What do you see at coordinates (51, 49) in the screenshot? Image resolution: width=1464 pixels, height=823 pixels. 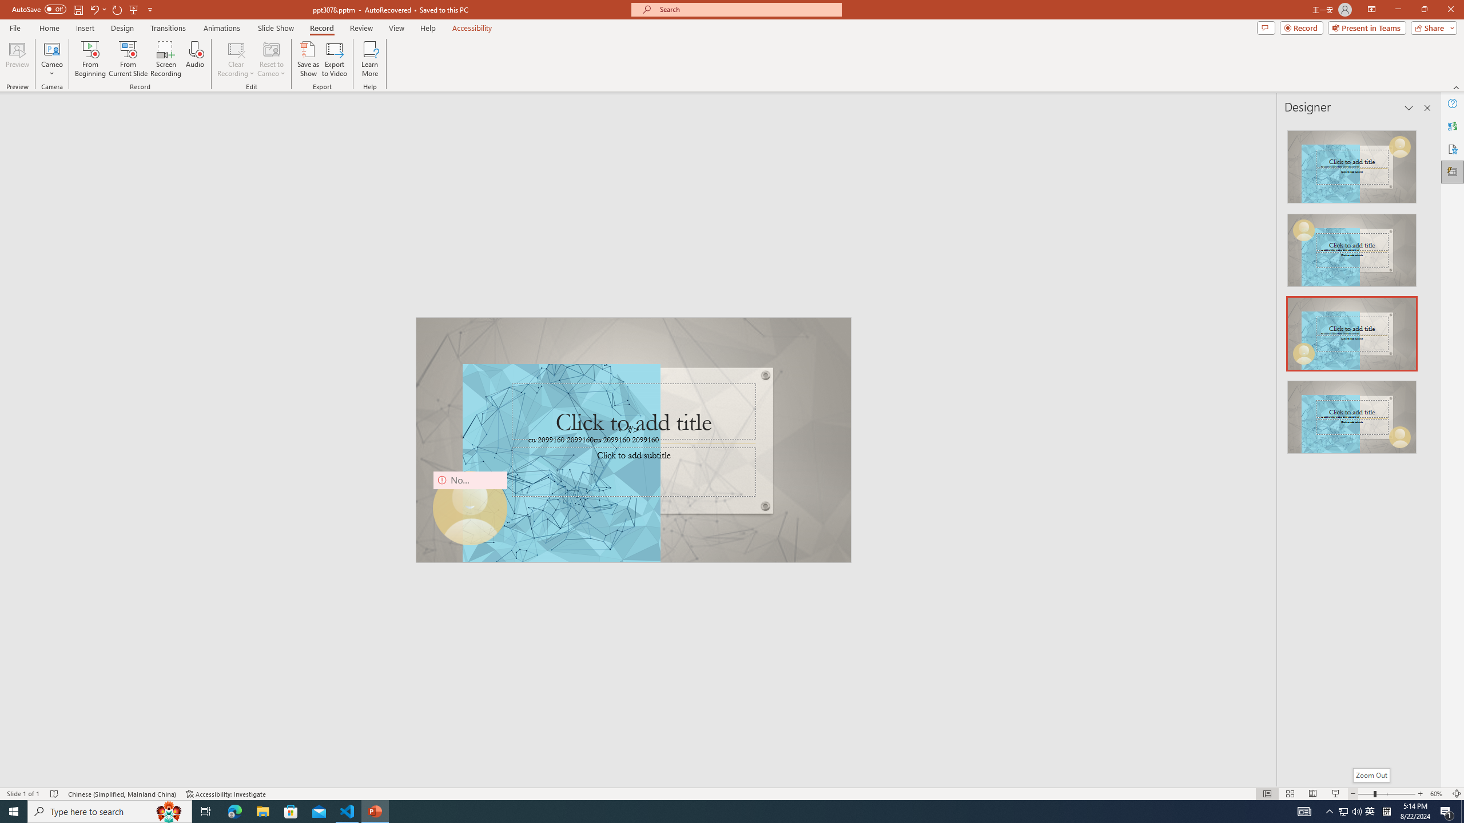 I see `Cameo` at bounding box center [51, 49].